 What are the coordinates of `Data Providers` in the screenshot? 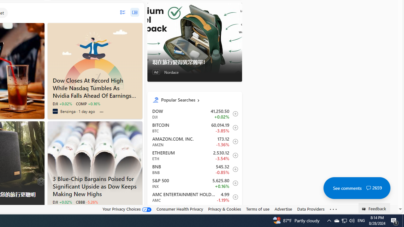 It's located at (311, 209).